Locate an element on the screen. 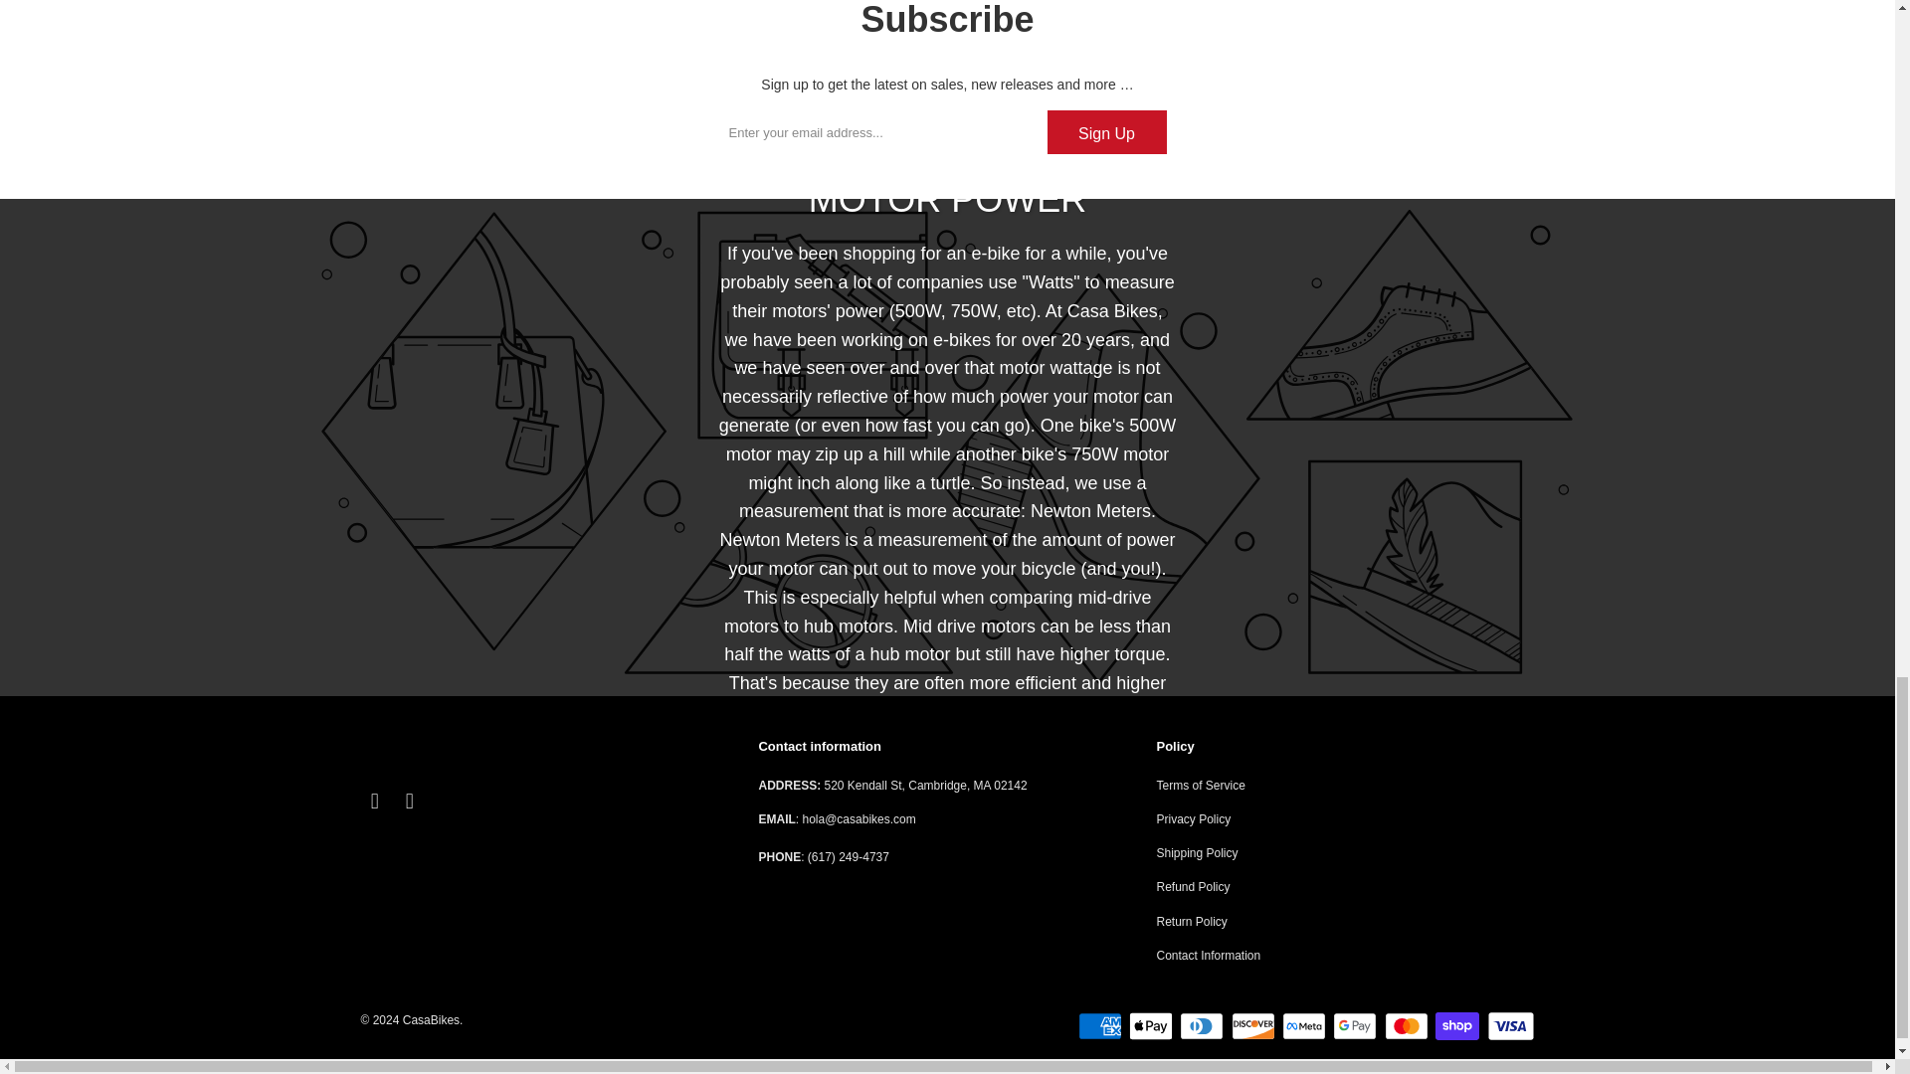 Image resolution: width=1910 pixels, height=1074 pixels. Sign Up is located at coordinates (1106, 132).